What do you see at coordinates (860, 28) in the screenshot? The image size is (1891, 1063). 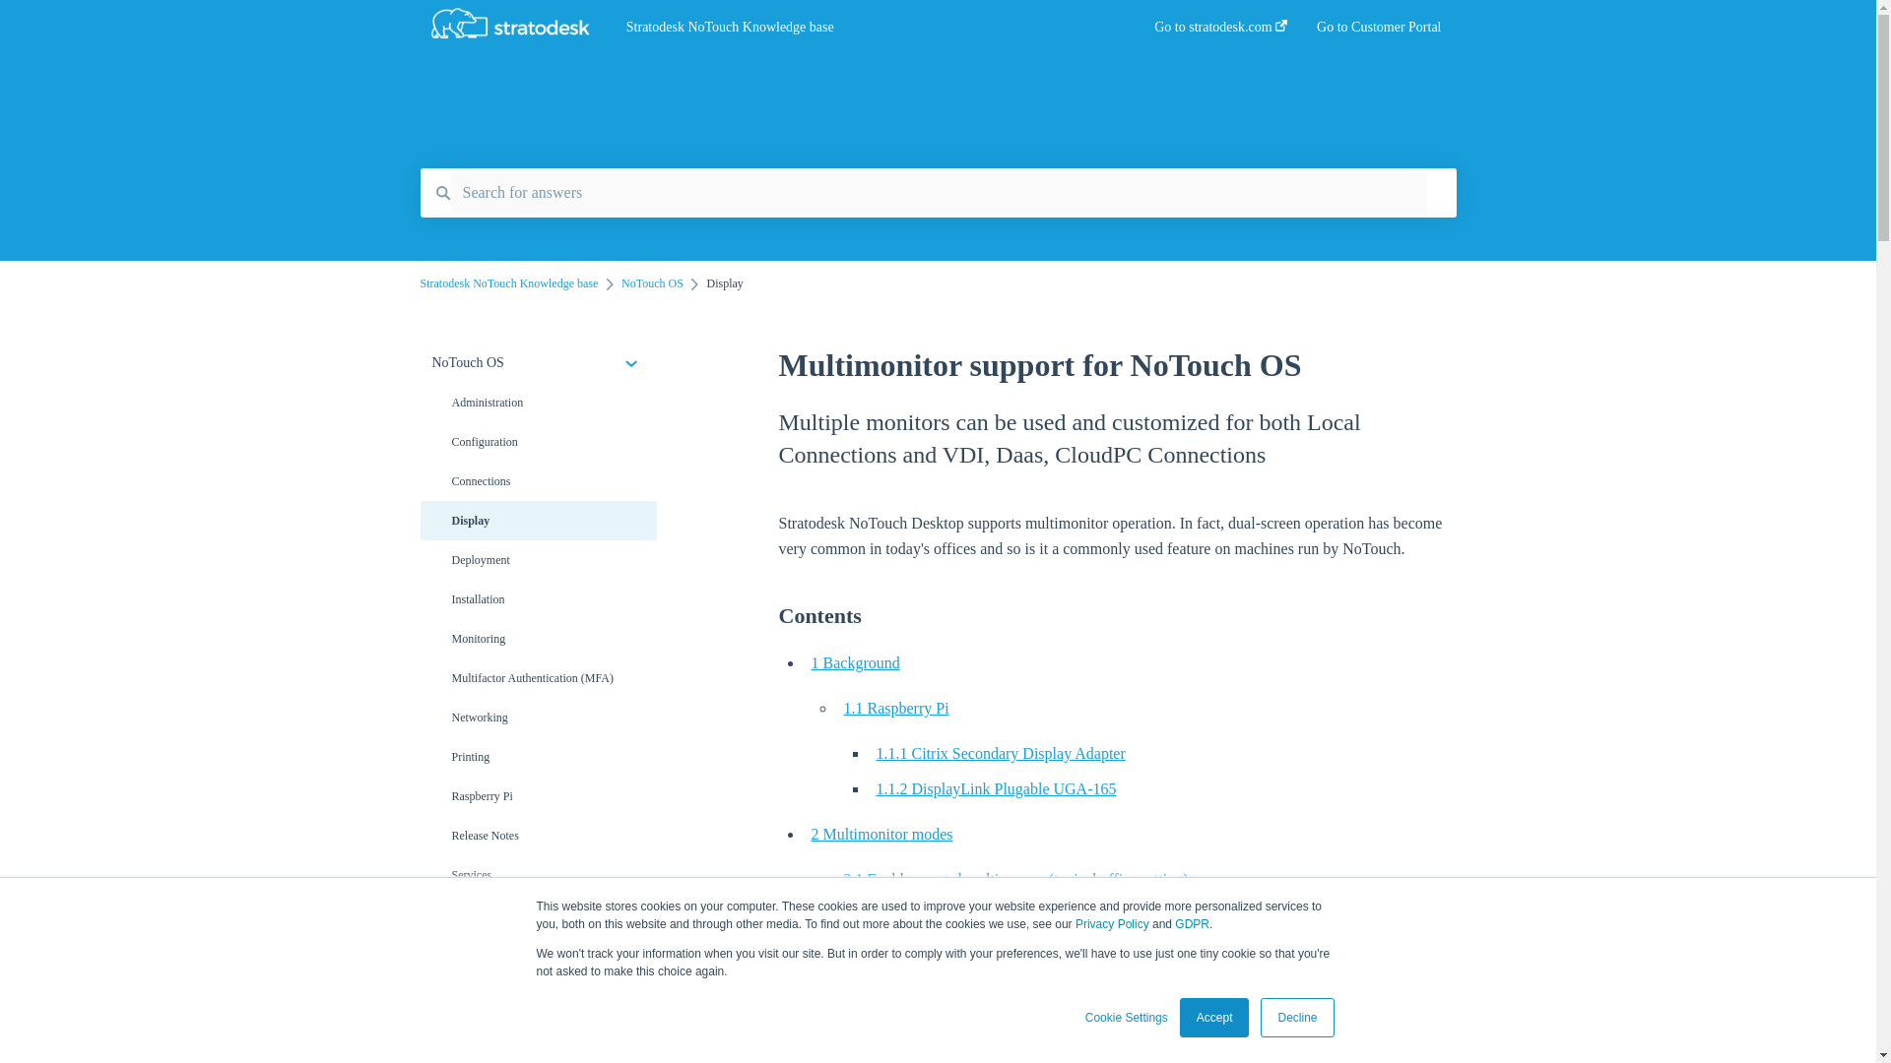 I see `Stratodesk NoTouch Knowledge base` at bounding box center [860, 28].